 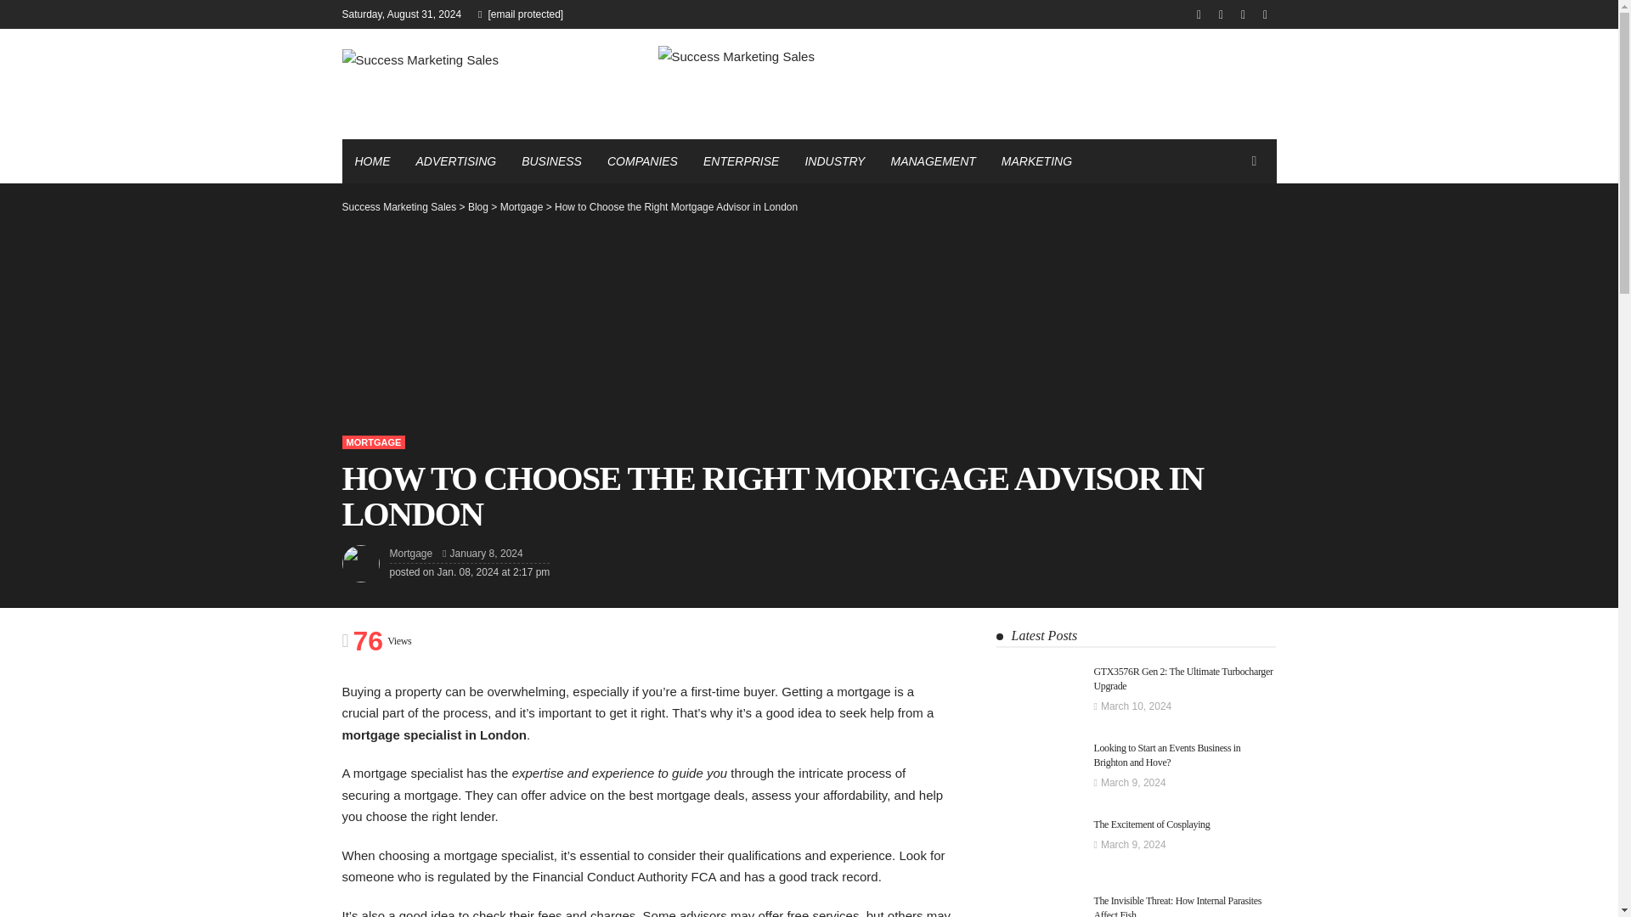 I want to click on MORTGAGE, so click(x=372, y=442).